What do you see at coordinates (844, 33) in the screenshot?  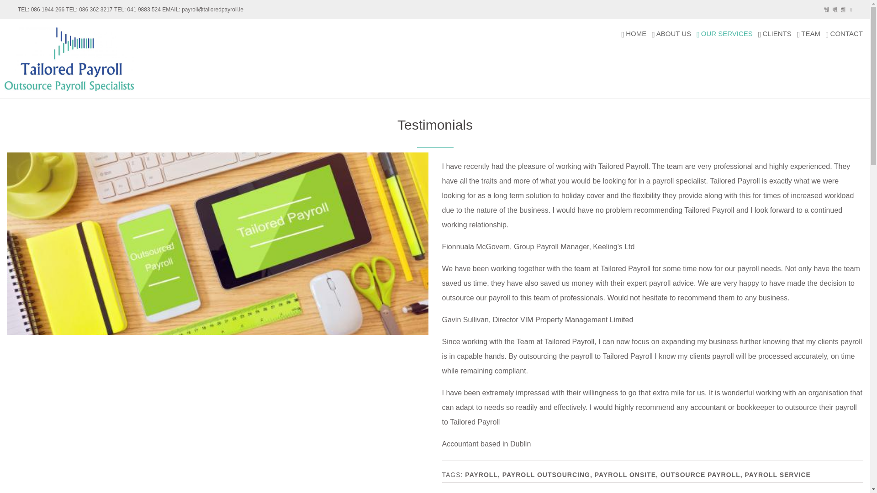 I see `CONTACT` at bounding box center [844, 33].